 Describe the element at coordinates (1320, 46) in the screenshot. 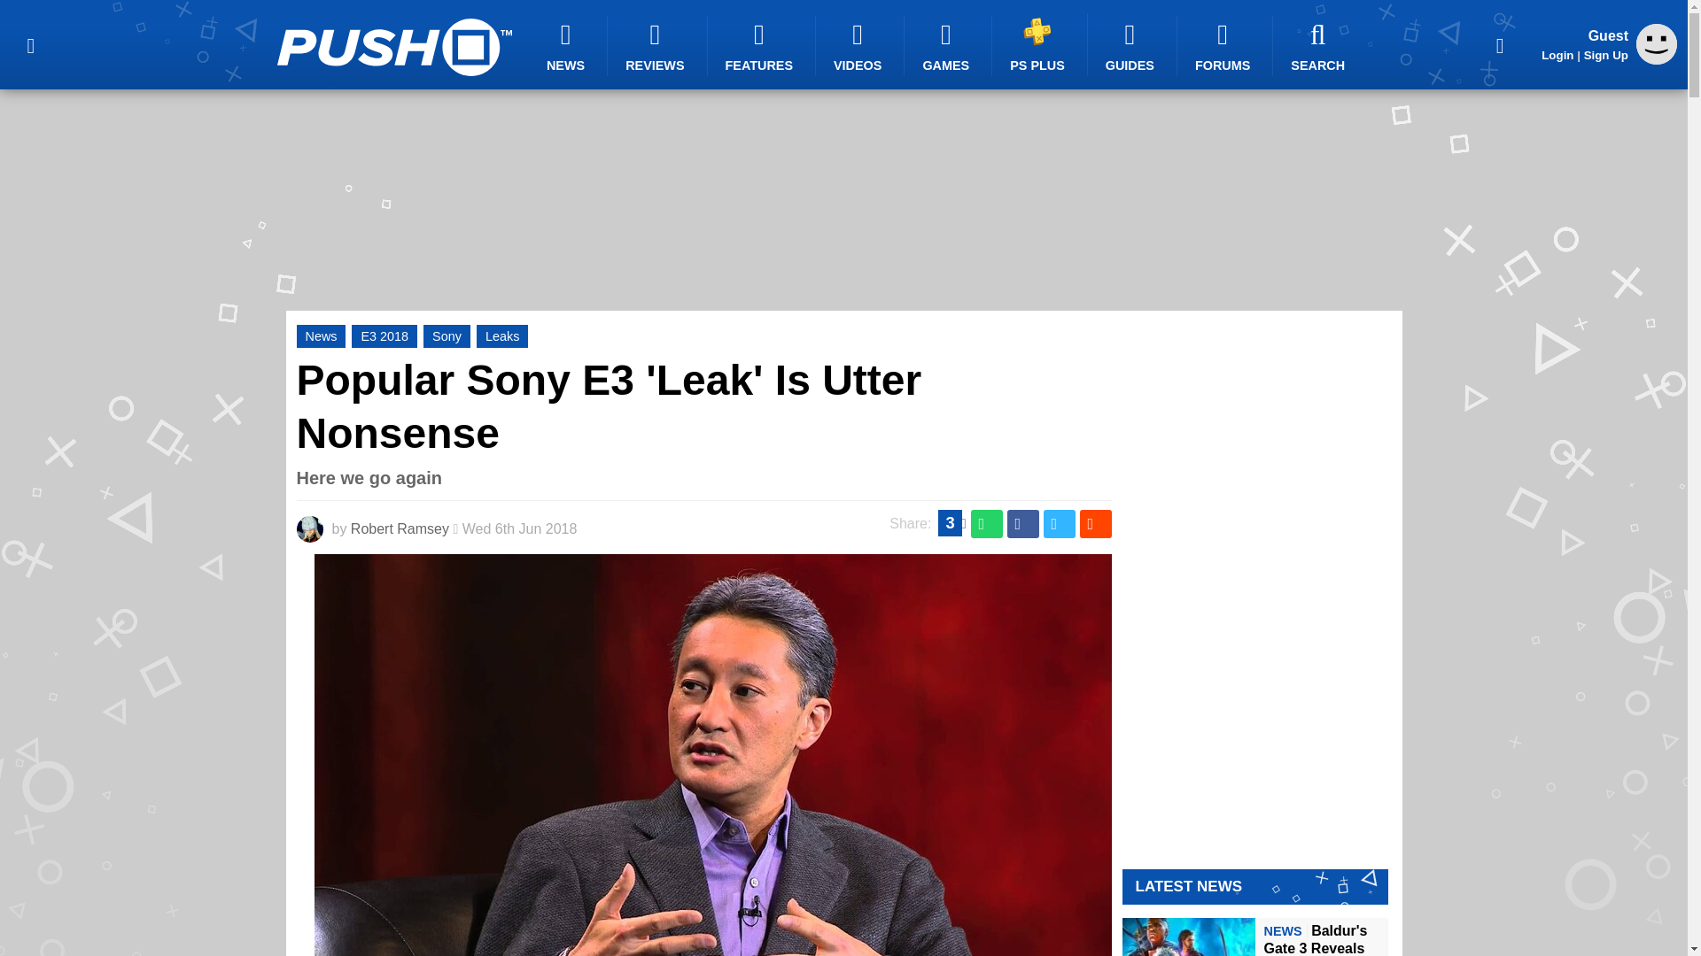

I see `SEARCH` at that location.